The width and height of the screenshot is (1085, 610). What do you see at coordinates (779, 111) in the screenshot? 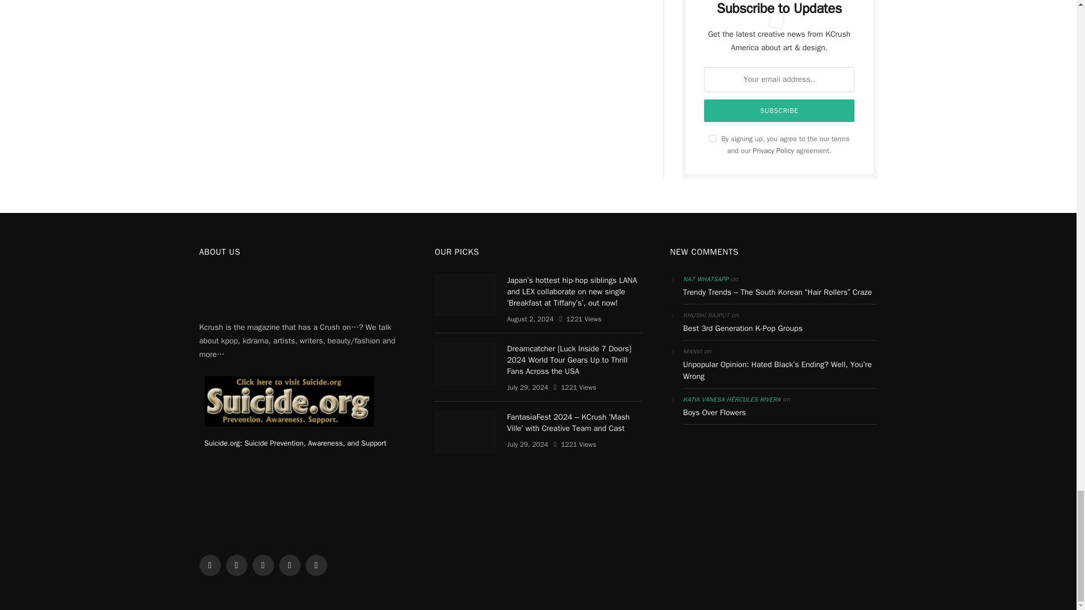
I see `Subscribe` at bounding box center [779, 111].